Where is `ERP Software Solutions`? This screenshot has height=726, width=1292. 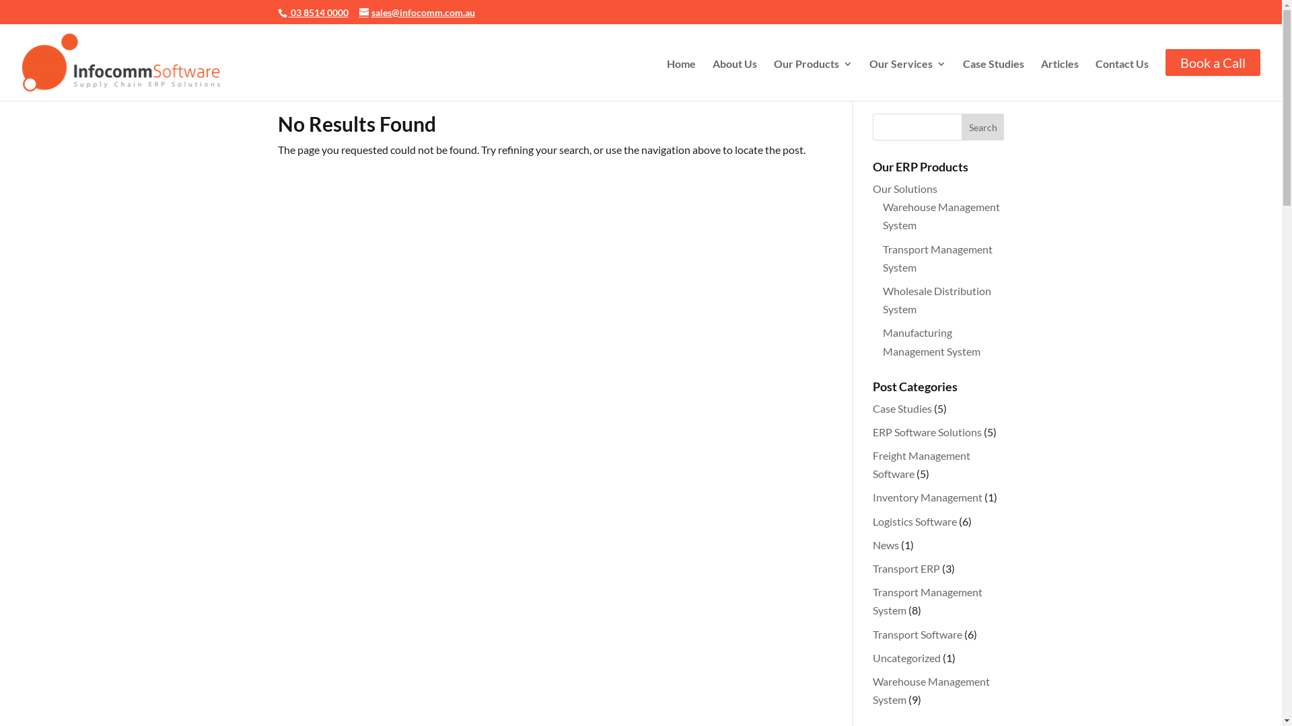
ERP Software Solutions is located at coordinates (927, 432).